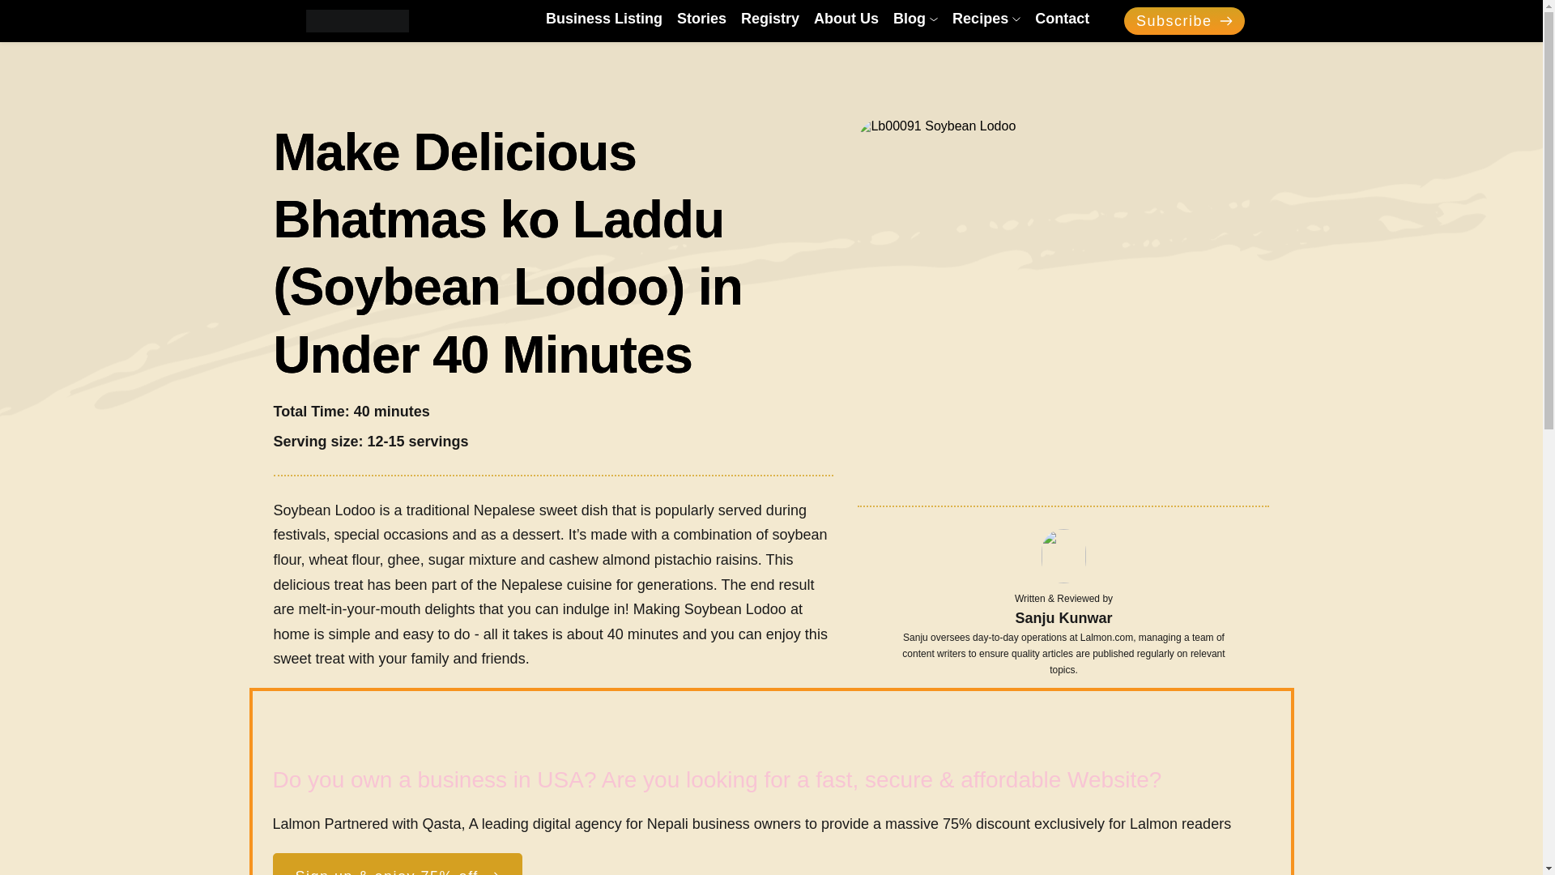 Image resolution: width=1555 pixels, height=875 pixels. Describe the element at coordinates (986, 18) in the screenshot. I see `Recipes` at that location.